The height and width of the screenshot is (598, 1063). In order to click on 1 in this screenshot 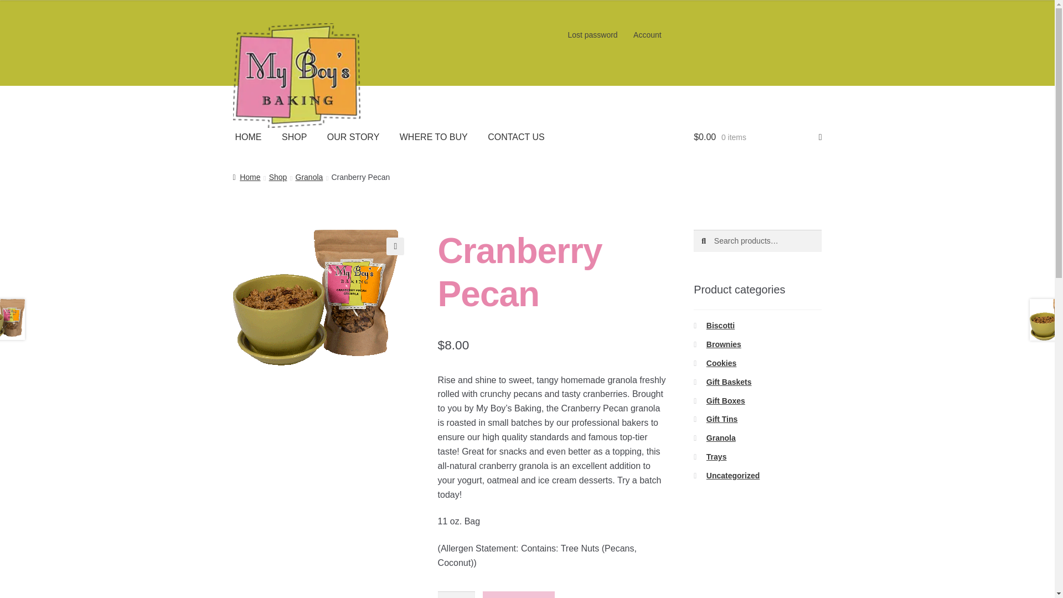, I will do `click(456, 595)`.